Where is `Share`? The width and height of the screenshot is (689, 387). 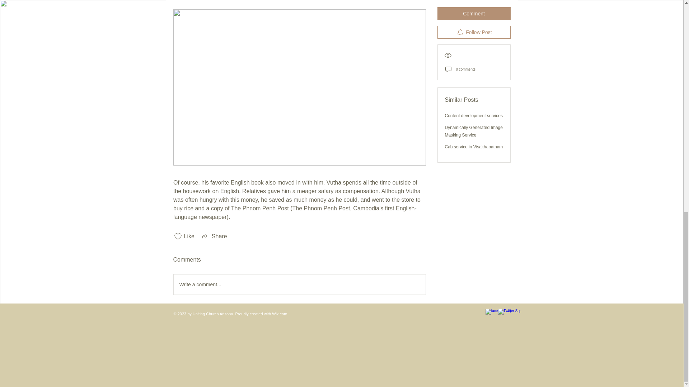 Share is located at coordinates (214, 236).